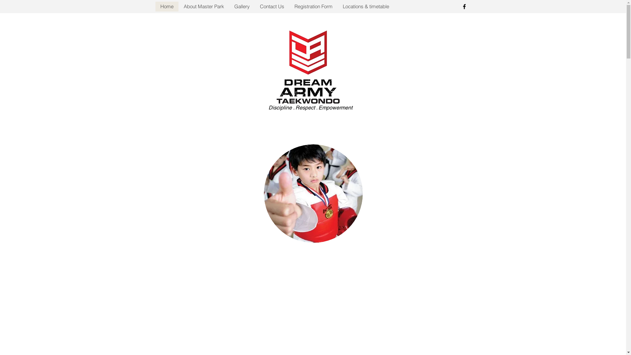  Describe the element at coordinates (365, 7) in the screenshot. I see `Locations & timetable` at that location.